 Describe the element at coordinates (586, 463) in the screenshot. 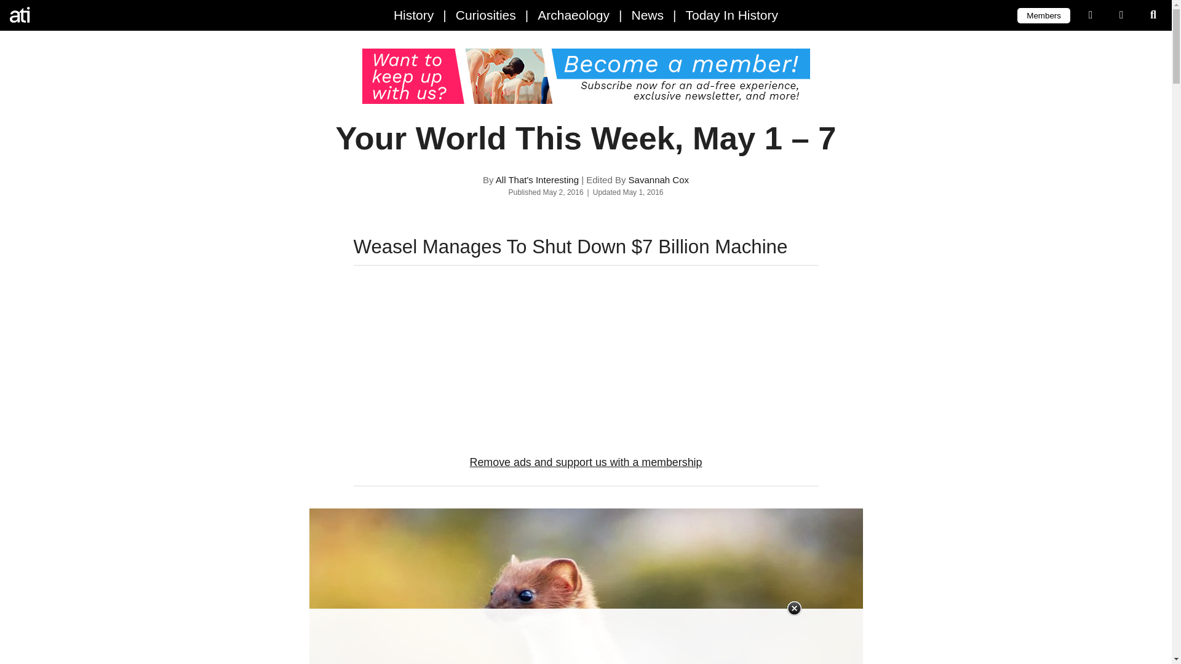

I see `Remove ads and support us with a membership` at that location.